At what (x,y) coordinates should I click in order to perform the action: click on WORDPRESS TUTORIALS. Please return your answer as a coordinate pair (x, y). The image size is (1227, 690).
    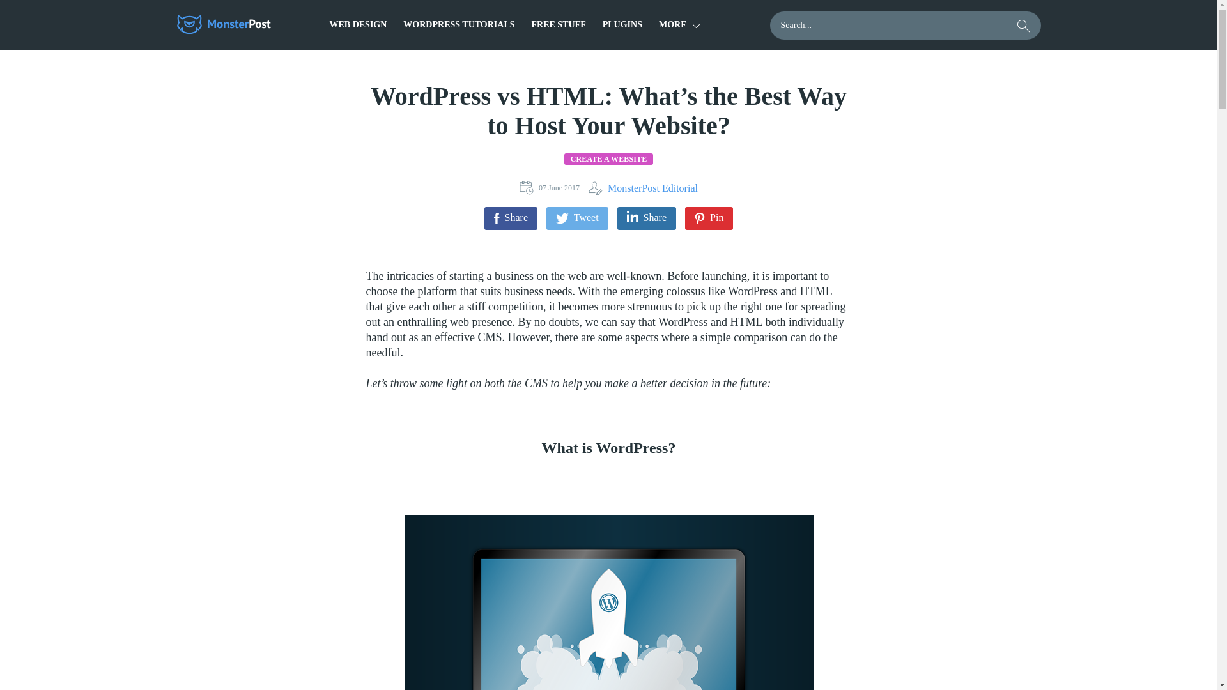
    Looking at the image, I should click on (459, 24).